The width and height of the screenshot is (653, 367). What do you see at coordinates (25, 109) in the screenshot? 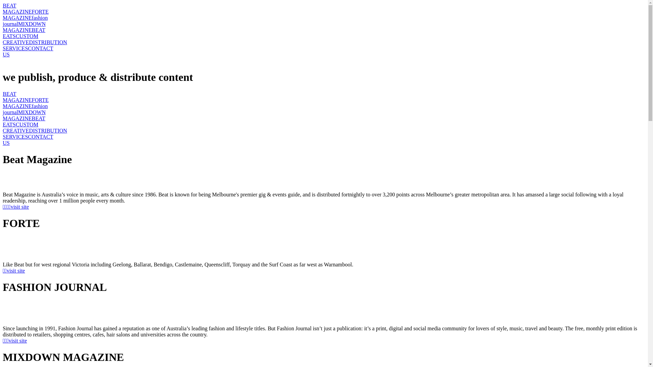
I see `fashion
journal` at bounding box center [25, 109].